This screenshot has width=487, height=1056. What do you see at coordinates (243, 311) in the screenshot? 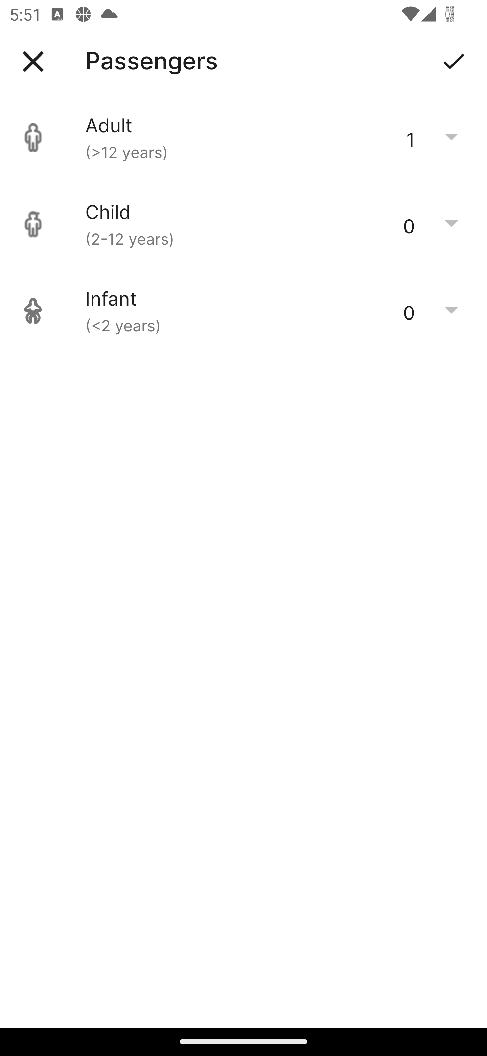
I see `Infant (<2 years) 0` at bounding box center [243, 311].